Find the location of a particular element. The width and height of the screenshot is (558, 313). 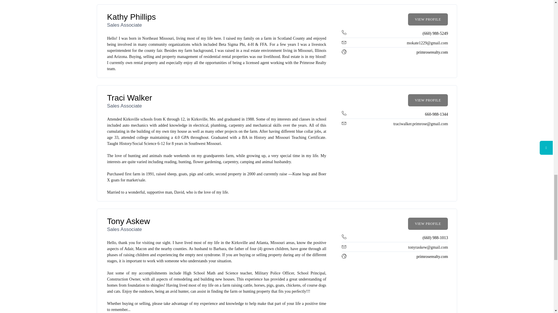

Kathy Phillips is located at coordinates (131, 17).